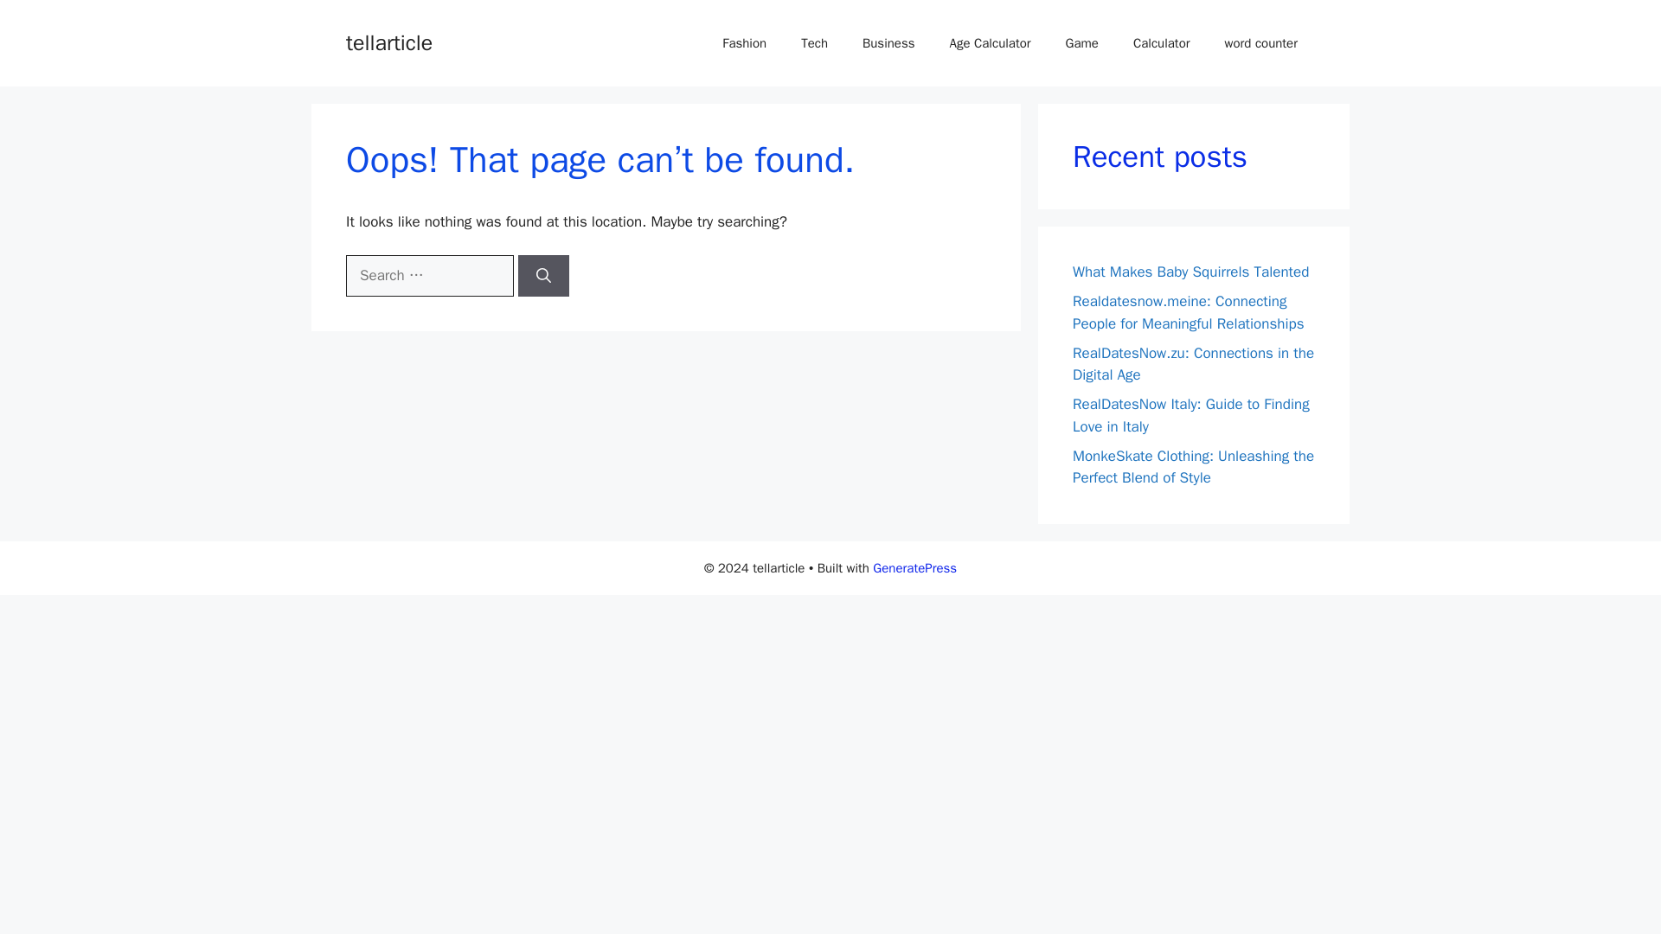 Image resolution: width=1661 pixels, height=934 pixels. I want to click on Fashion, so click(744, 43).